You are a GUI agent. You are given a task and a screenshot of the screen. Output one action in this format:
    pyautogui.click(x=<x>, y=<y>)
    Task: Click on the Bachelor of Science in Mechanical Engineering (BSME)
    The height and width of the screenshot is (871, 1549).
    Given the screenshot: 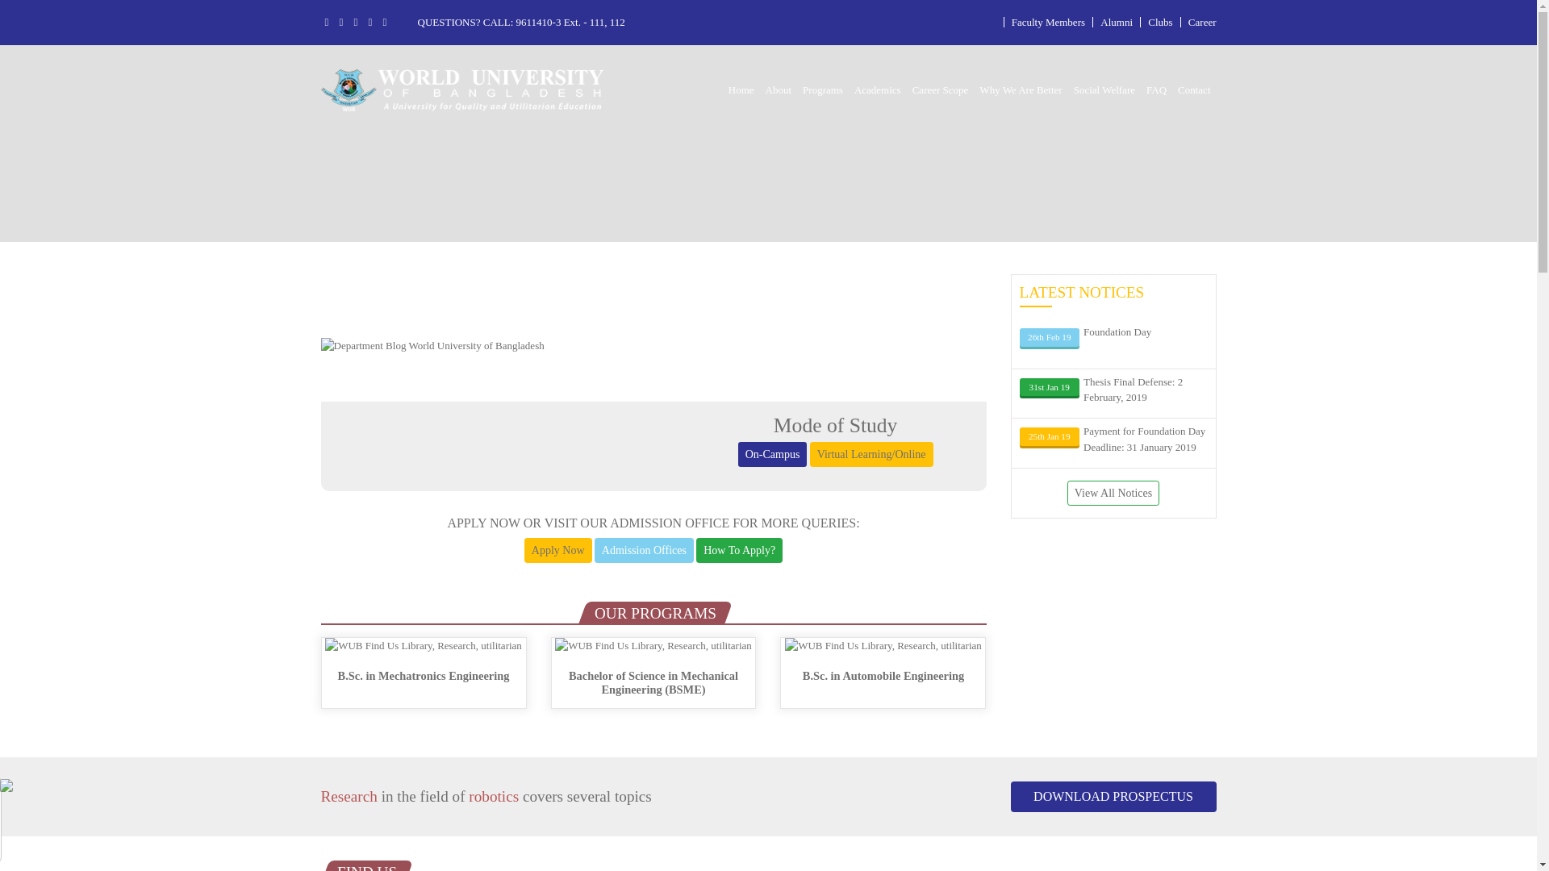 What is the action you would take?
    pyautogui.click(x=653, y=668)
    